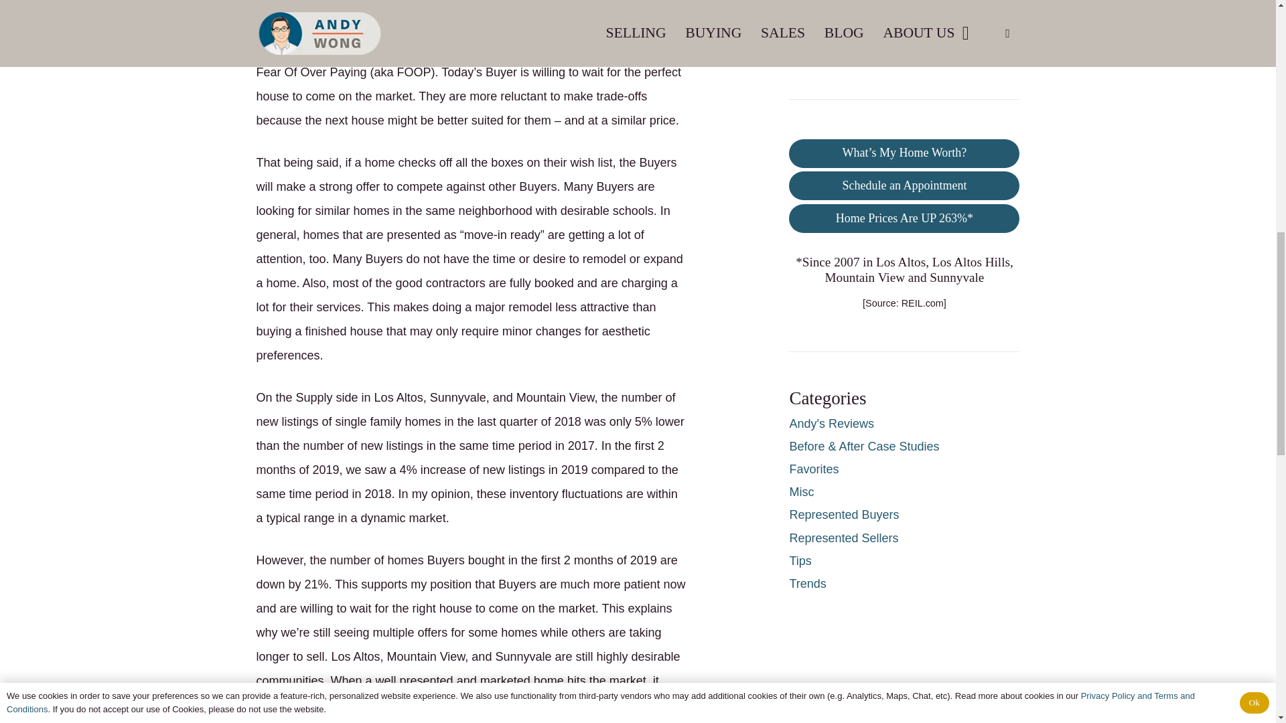 The image size is (1286, 723). I want to click on Trends, so click(807, 584).